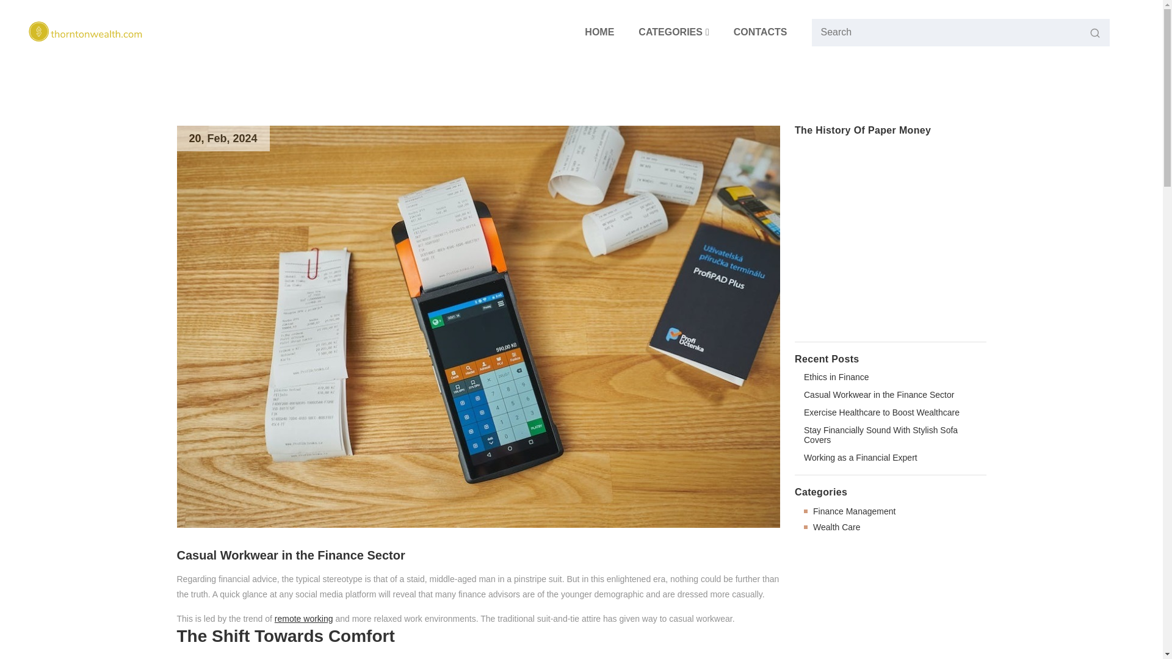  What do you see at coordinates (854, 511) in the screenshot?
I see `Finance Management` at bounding box center [854, 511].